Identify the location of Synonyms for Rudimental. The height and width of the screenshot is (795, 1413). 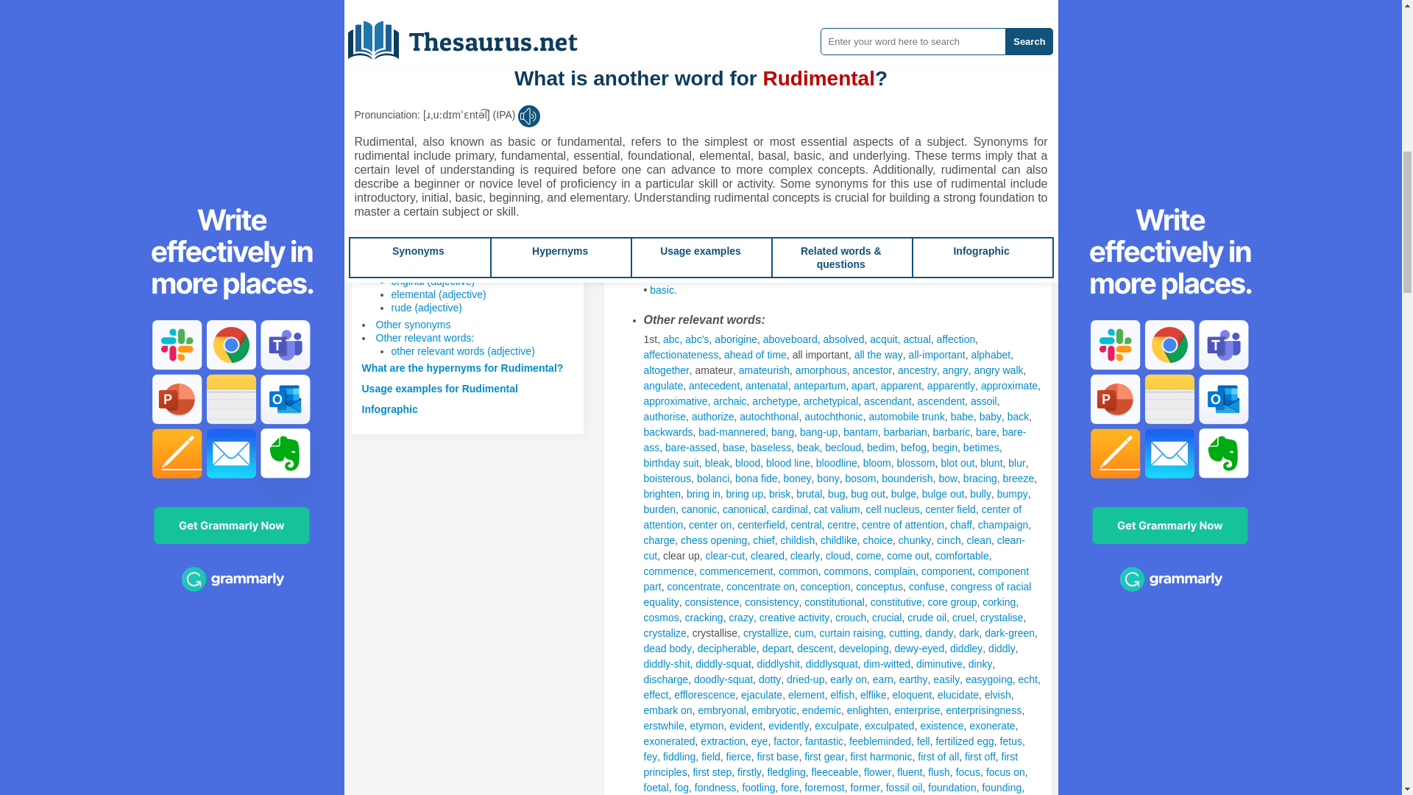
(723, 28).